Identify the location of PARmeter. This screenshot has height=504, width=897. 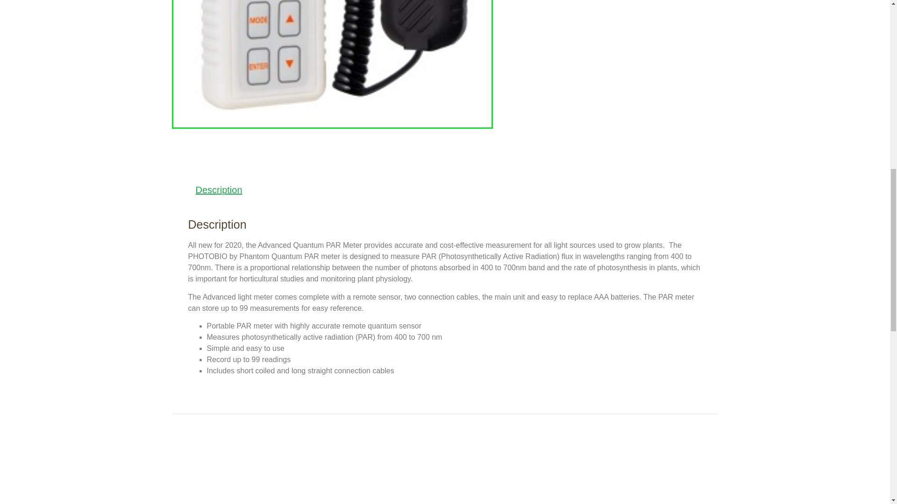
(332, 64).